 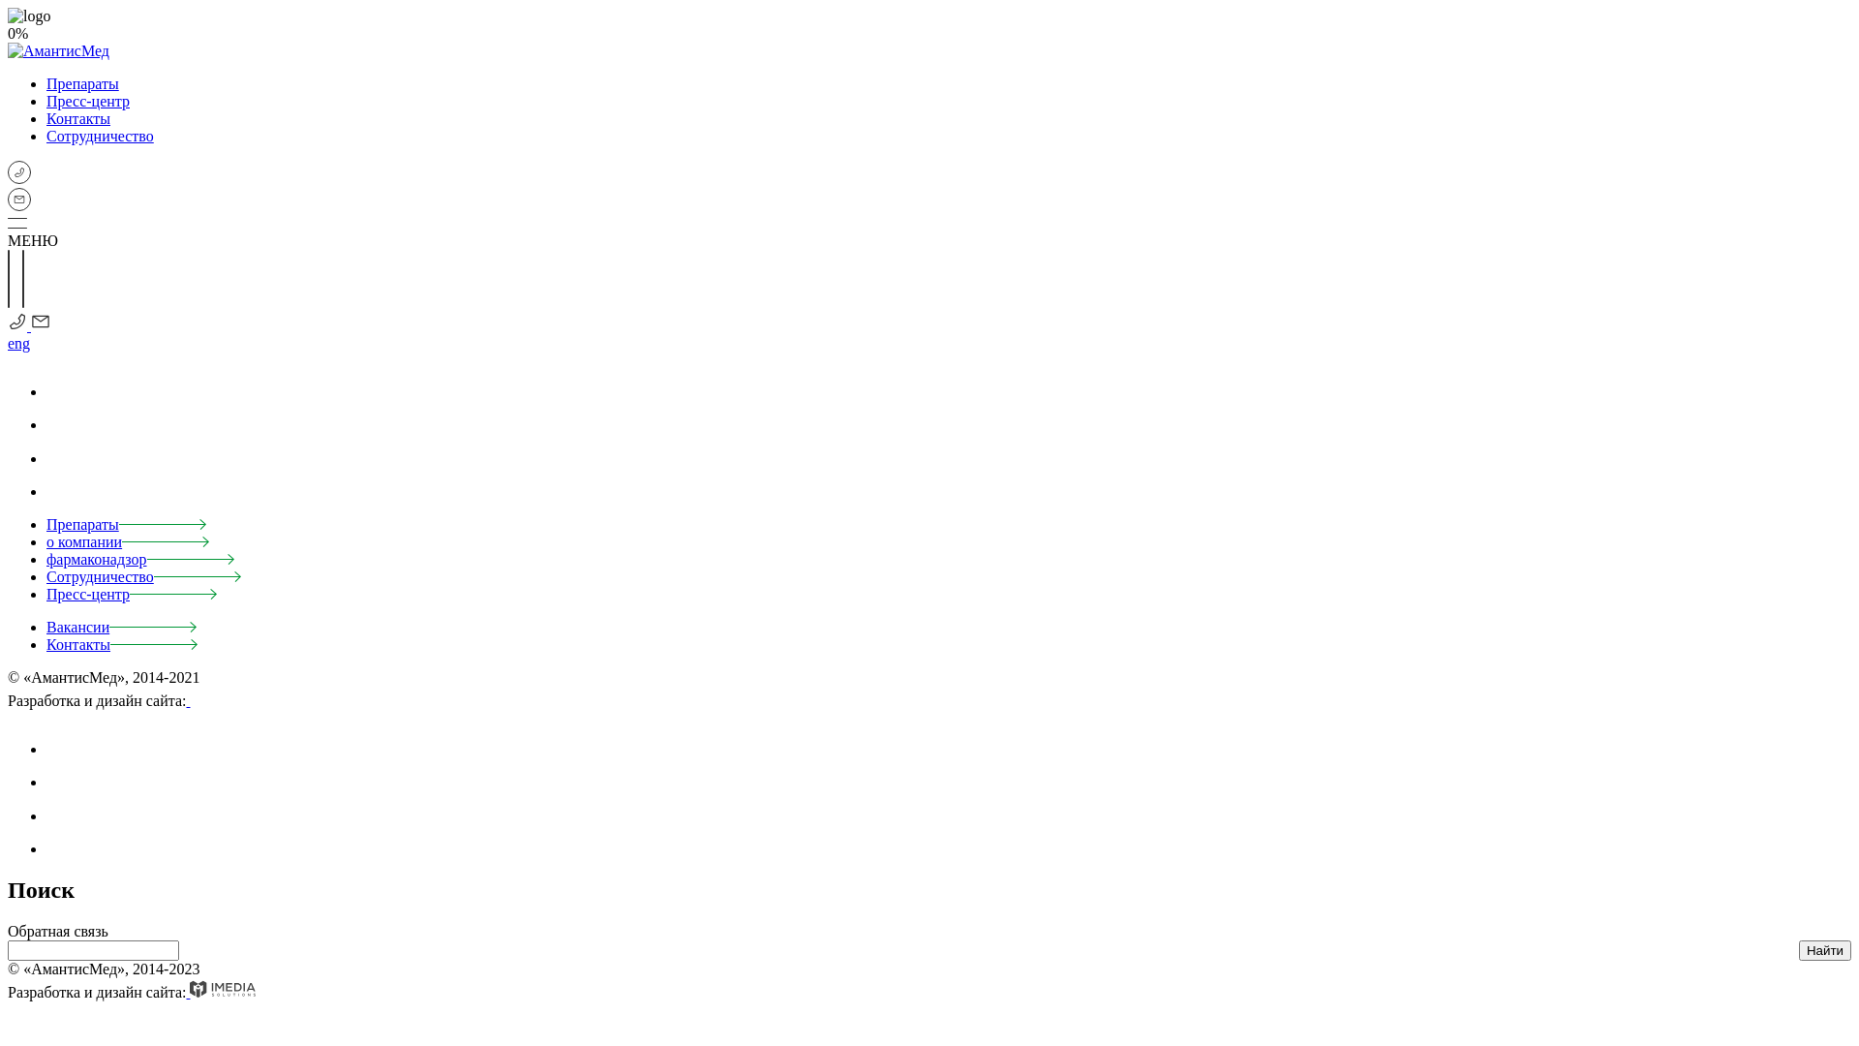 What do you see at coordinates (61, 815) in the screenshot?
I see `link` at bounding box center [61, 815].